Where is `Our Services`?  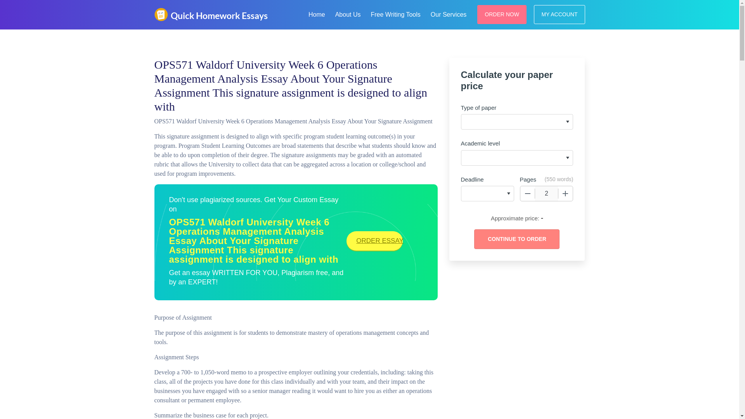 Our Services is located at coordinates (449, 13).